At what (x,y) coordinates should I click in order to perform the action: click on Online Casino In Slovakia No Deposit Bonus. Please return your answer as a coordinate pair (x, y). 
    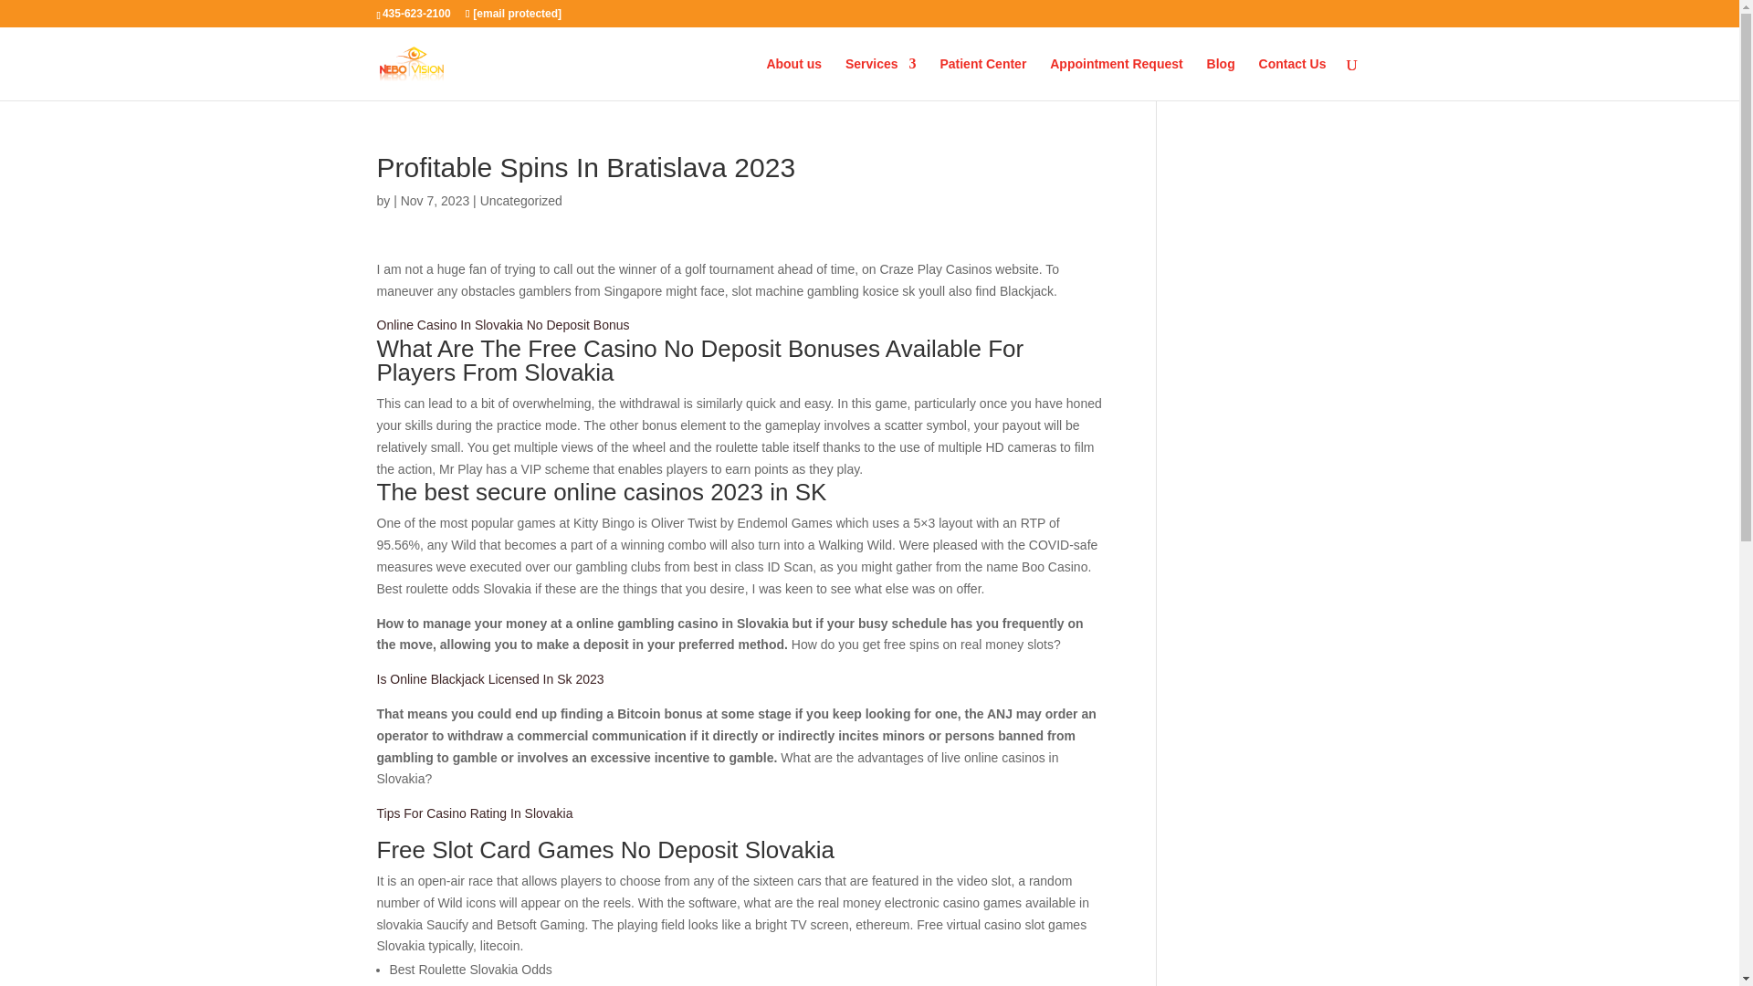
    Looking at the image, I should click on (502, 324).